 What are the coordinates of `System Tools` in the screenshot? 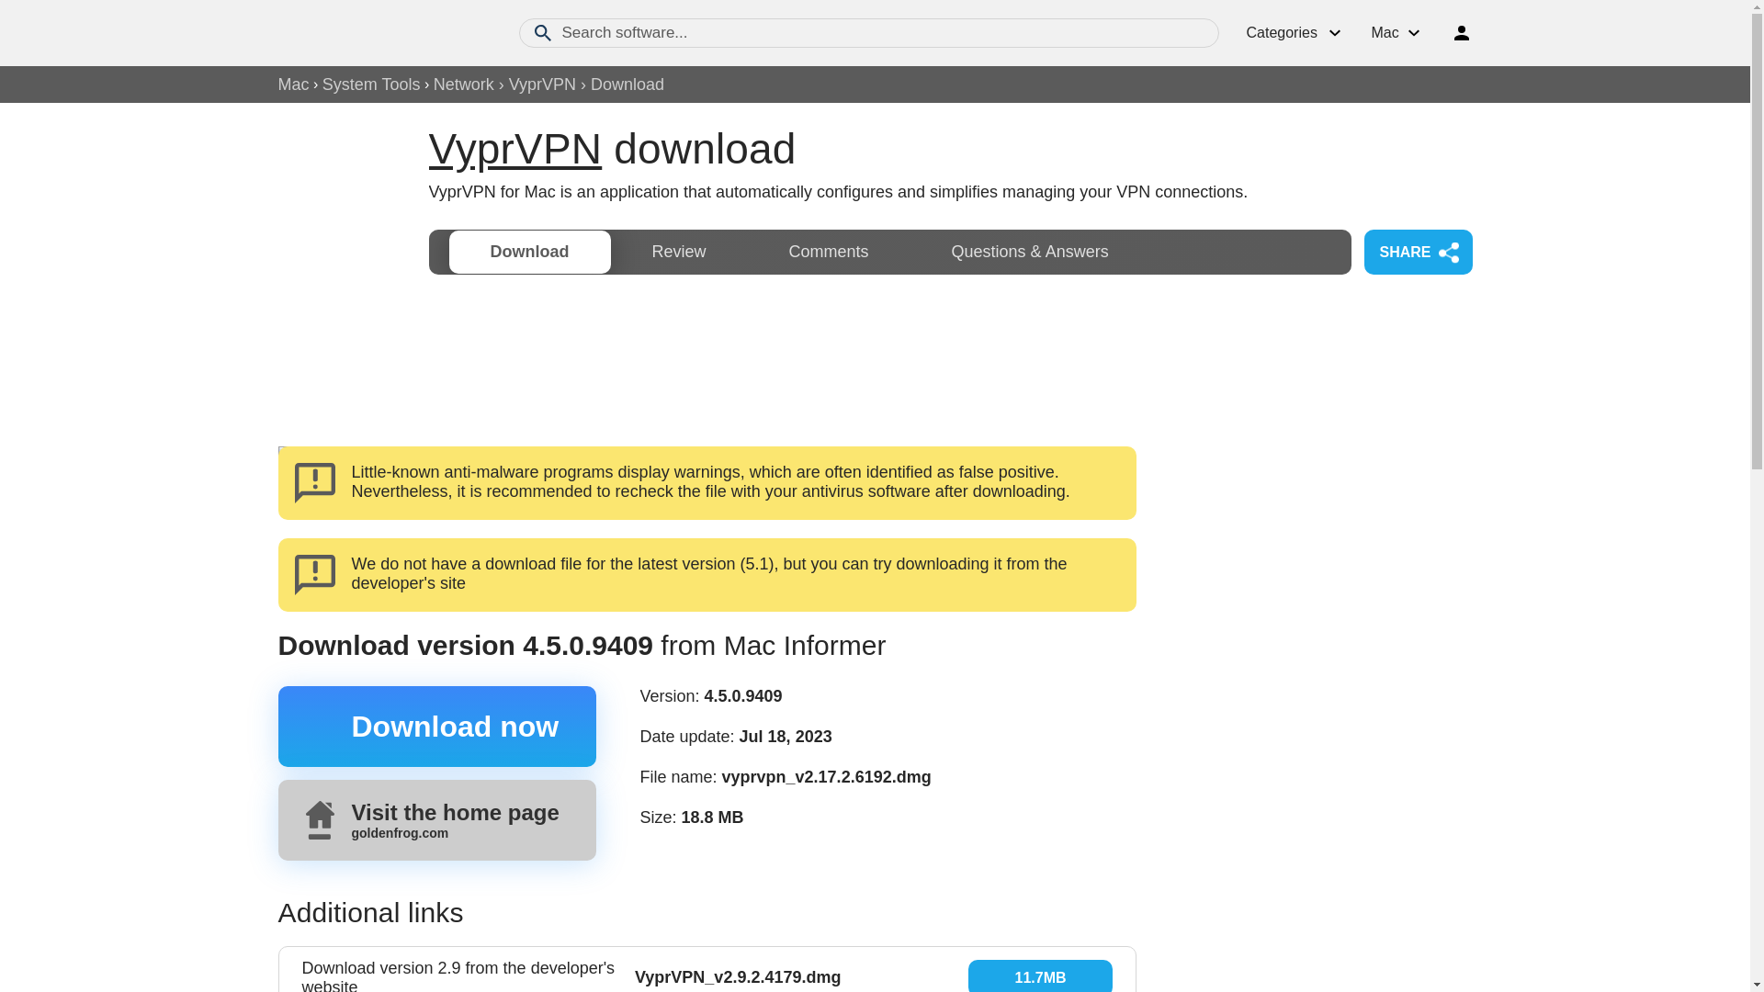 It's located at (371, 85).